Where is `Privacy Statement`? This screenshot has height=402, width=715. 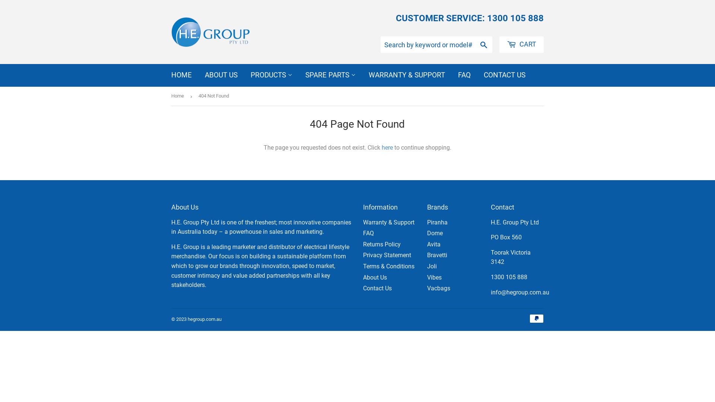
Privacy Statement is located at coordinates (387, 255).